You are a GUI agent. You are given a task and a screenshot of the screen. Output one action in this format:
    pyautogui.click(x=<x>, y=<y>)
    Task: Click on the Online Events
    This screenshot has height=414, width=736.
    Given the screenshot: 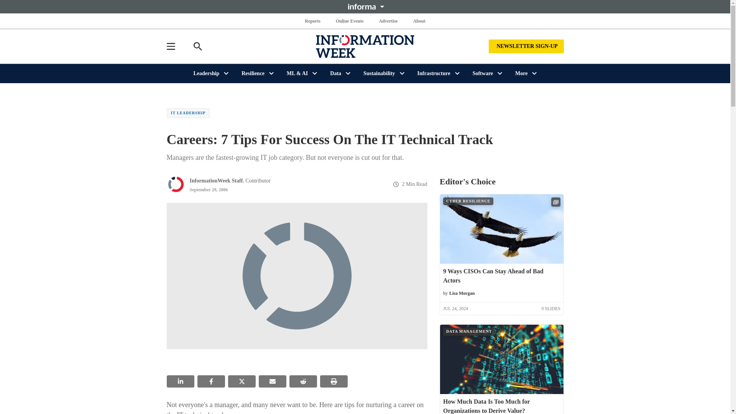 What is the action you would take?
    pyautogui.click(x=350, y=21)
    